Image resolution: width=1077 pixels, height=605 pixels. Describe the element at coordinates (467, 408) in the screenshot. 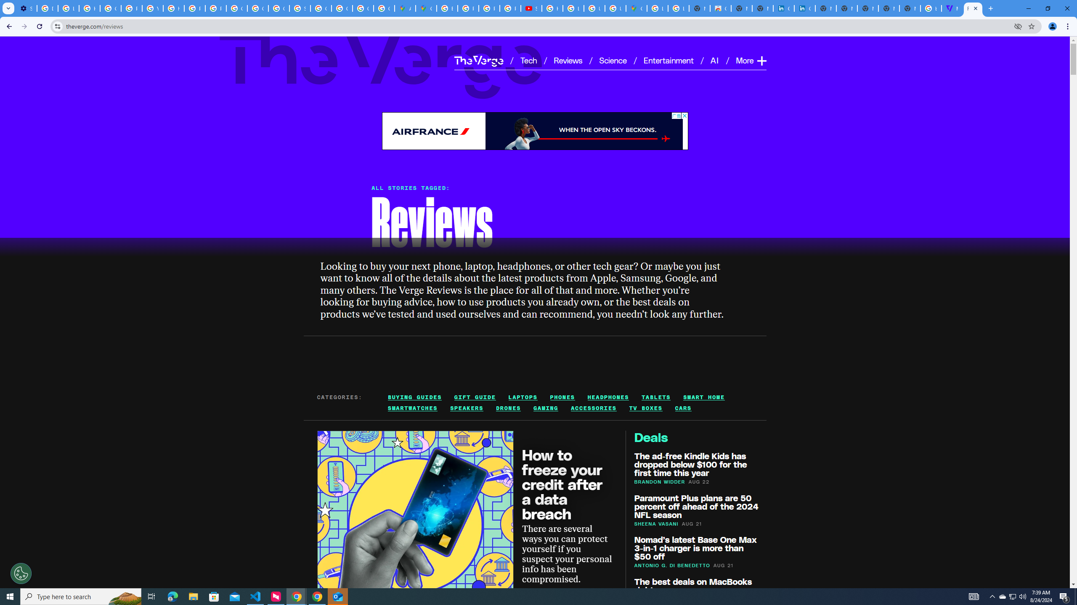

I see `SPEAKERS` at that location.